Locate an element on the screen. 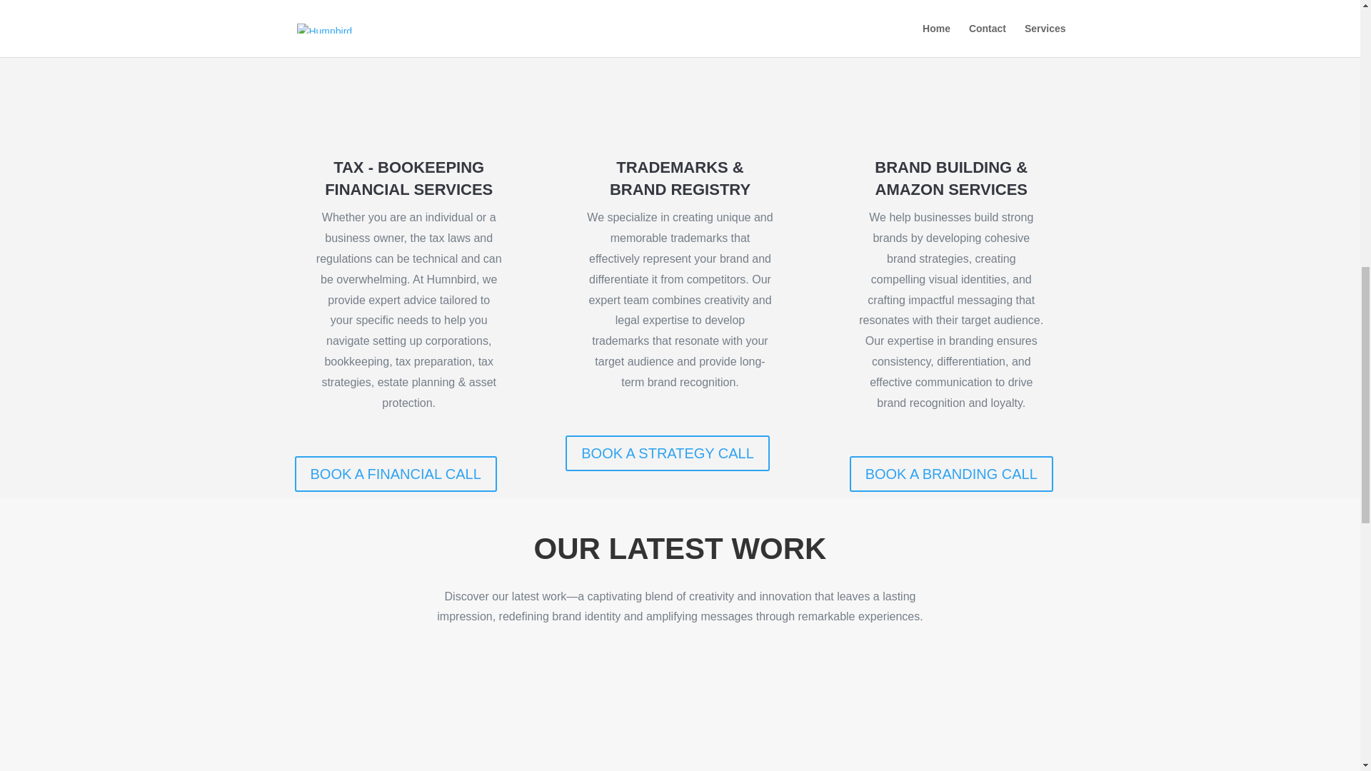 The height and width of the screenshot is (771, 1371). BOOK A FINANCIAL CALL is located at coordinates (396, 474).